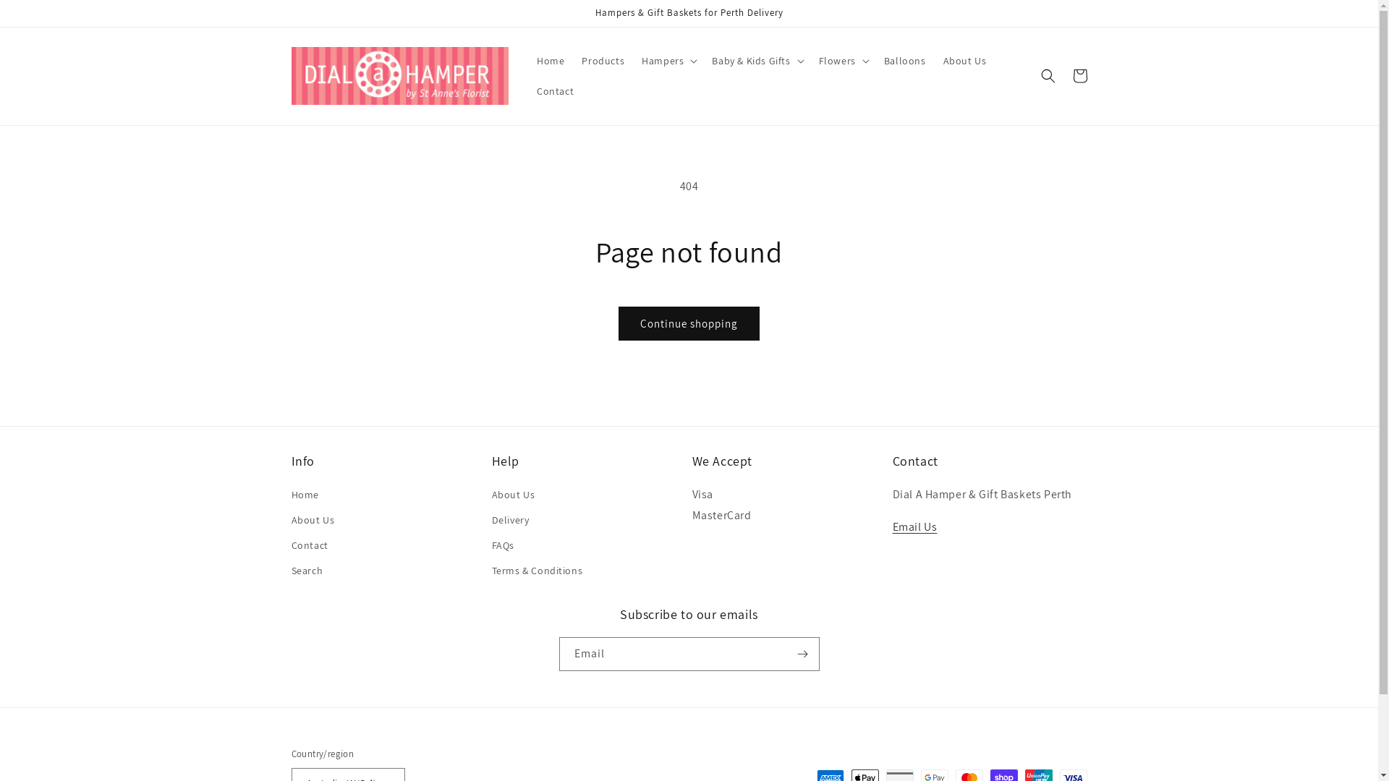 This screenshot has width=1389, height=781. Describe the element at coordinates (1079, 76) in the screenshot. I see `Cart` at that location.